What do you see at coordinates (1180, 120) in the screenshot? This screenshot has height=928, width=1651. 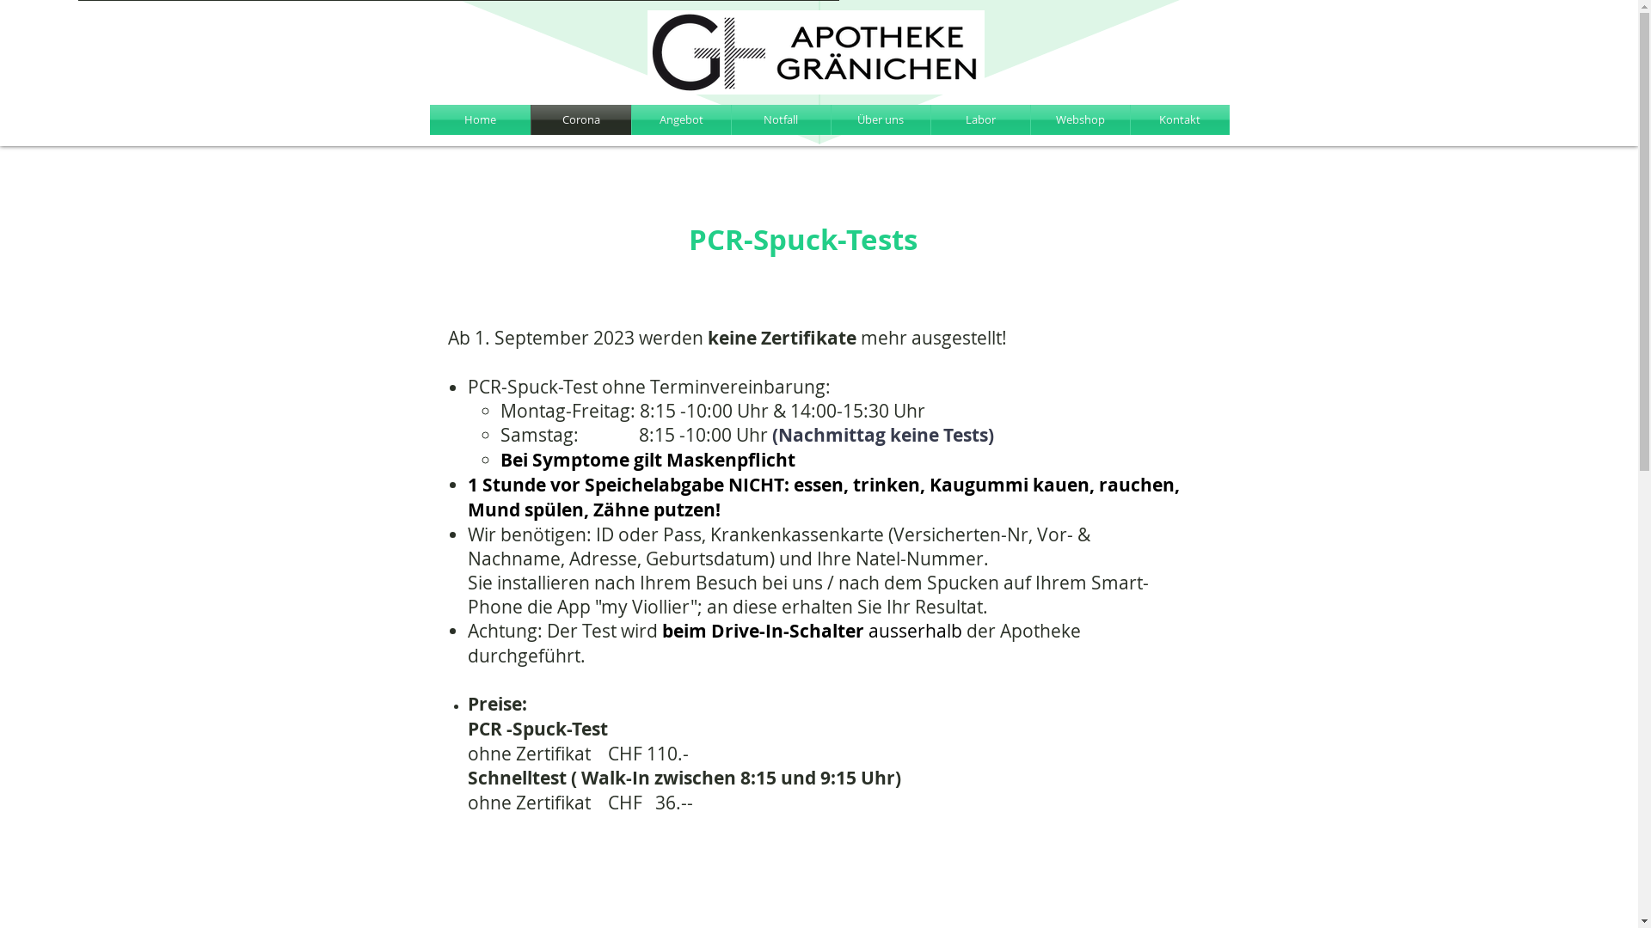 I see `Kontakt` at bounding box center [1180, 120].